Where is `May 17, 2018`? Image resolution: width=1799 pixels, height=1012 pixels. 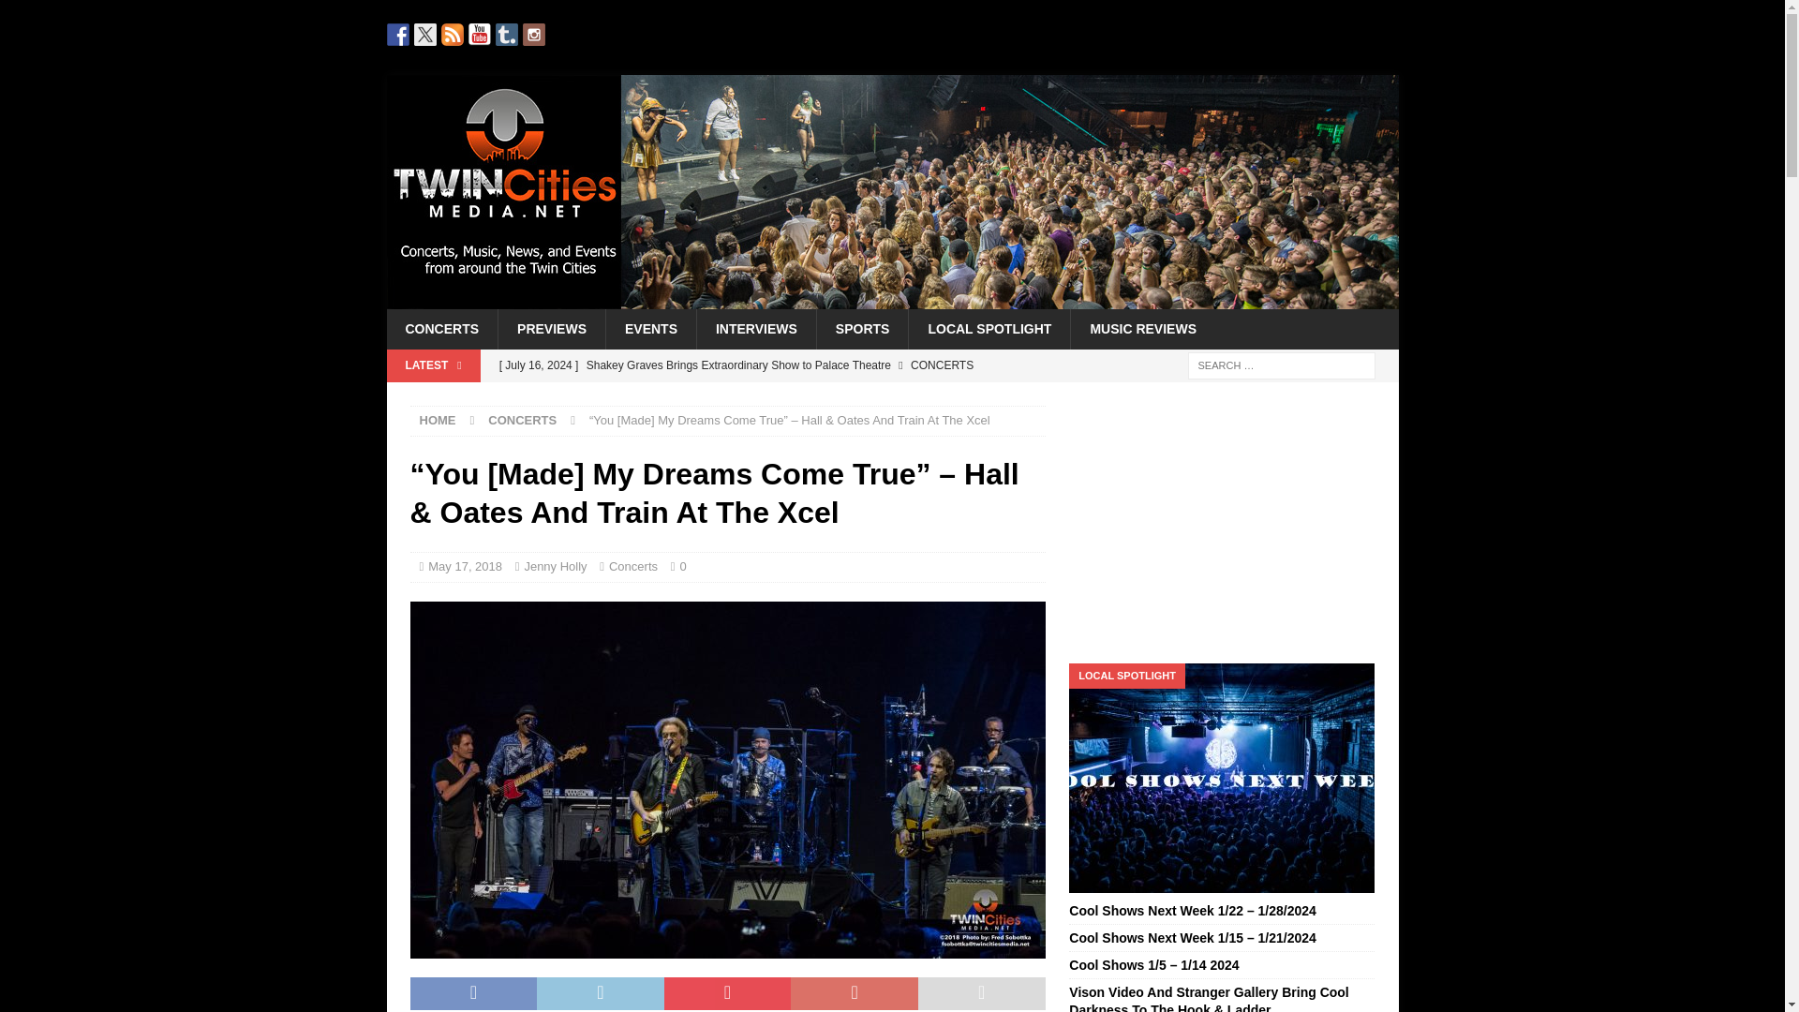
May 17, 2018 is located at coordinates (465, 566).